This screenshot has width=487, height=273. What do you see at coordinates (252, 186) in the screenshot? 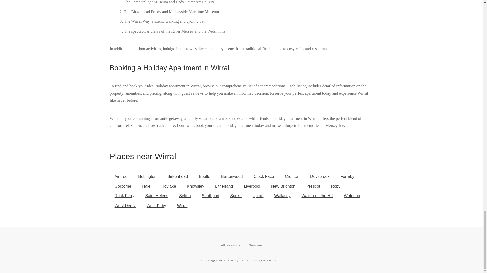
I see `Liverpool` at bounding box center [252, 186].